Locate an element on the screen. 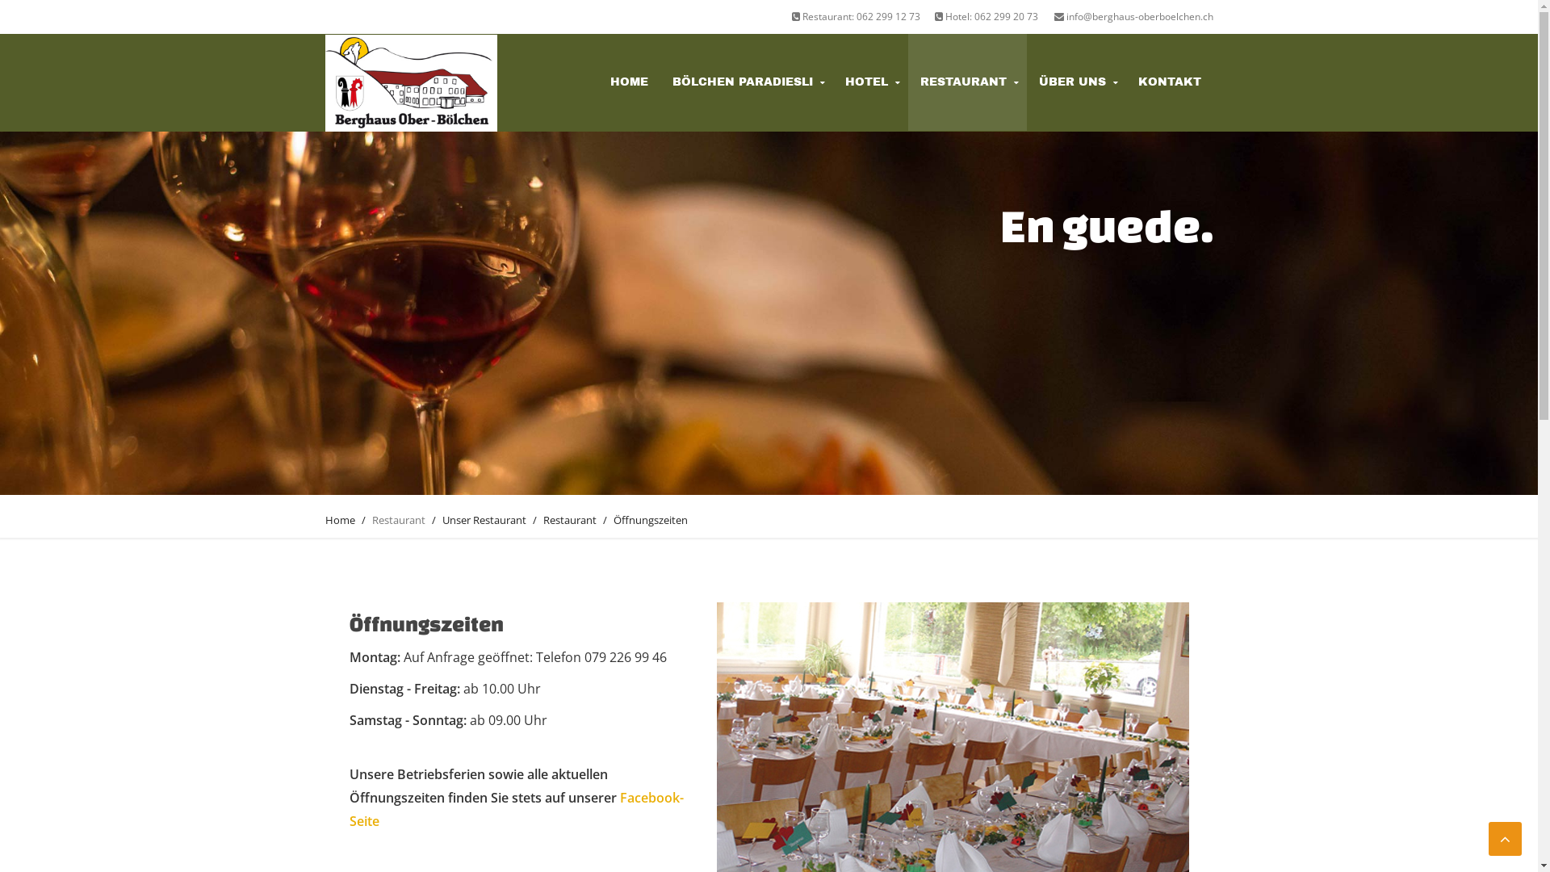 This screenshot has width=1550, height=872. HOME is located at coordinates (628, 82).